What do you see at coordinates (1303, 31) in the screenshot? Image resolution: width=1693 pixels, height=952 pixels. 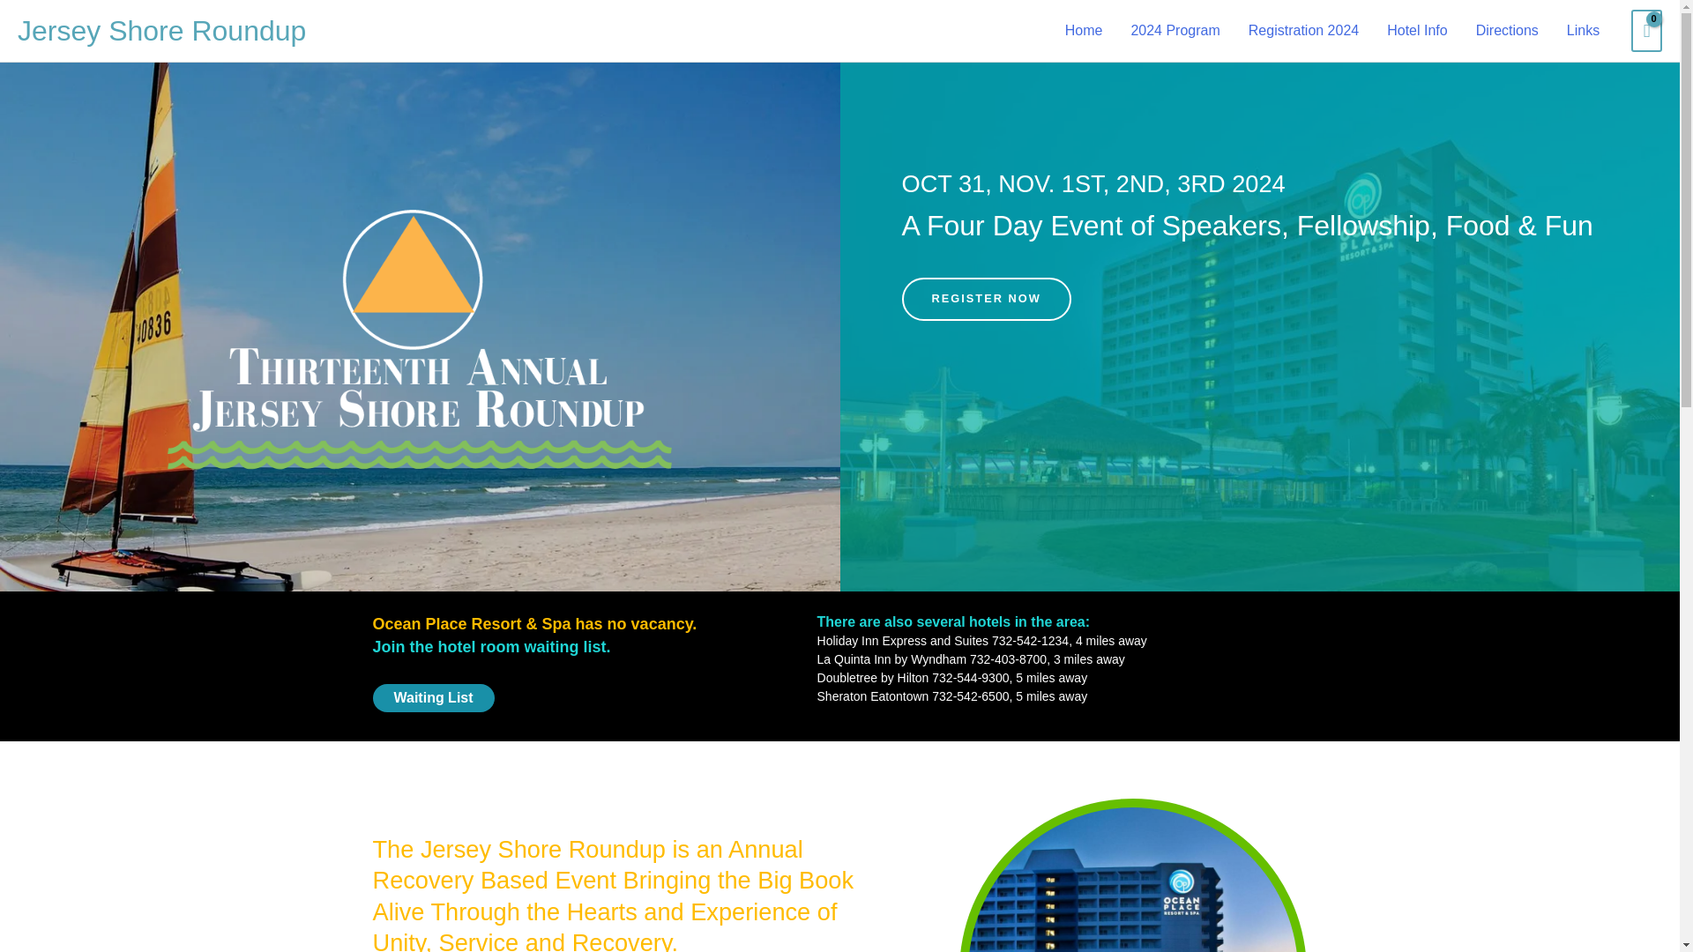 I see `Registration 2024` at bounding box center [1303, 31].